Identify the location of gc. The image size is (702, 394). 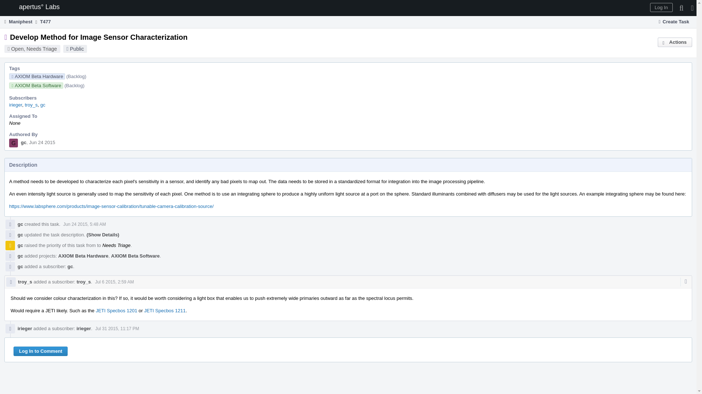
(23, 142).